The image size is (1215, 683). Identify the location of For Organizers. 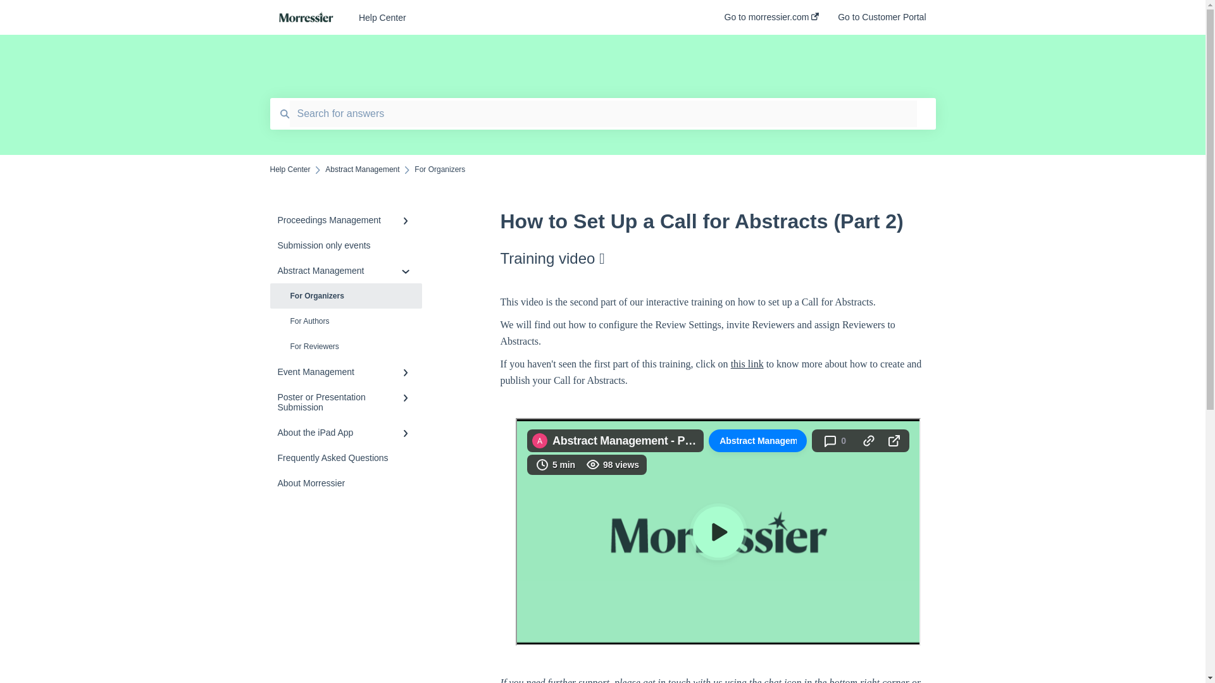
(346, 296).